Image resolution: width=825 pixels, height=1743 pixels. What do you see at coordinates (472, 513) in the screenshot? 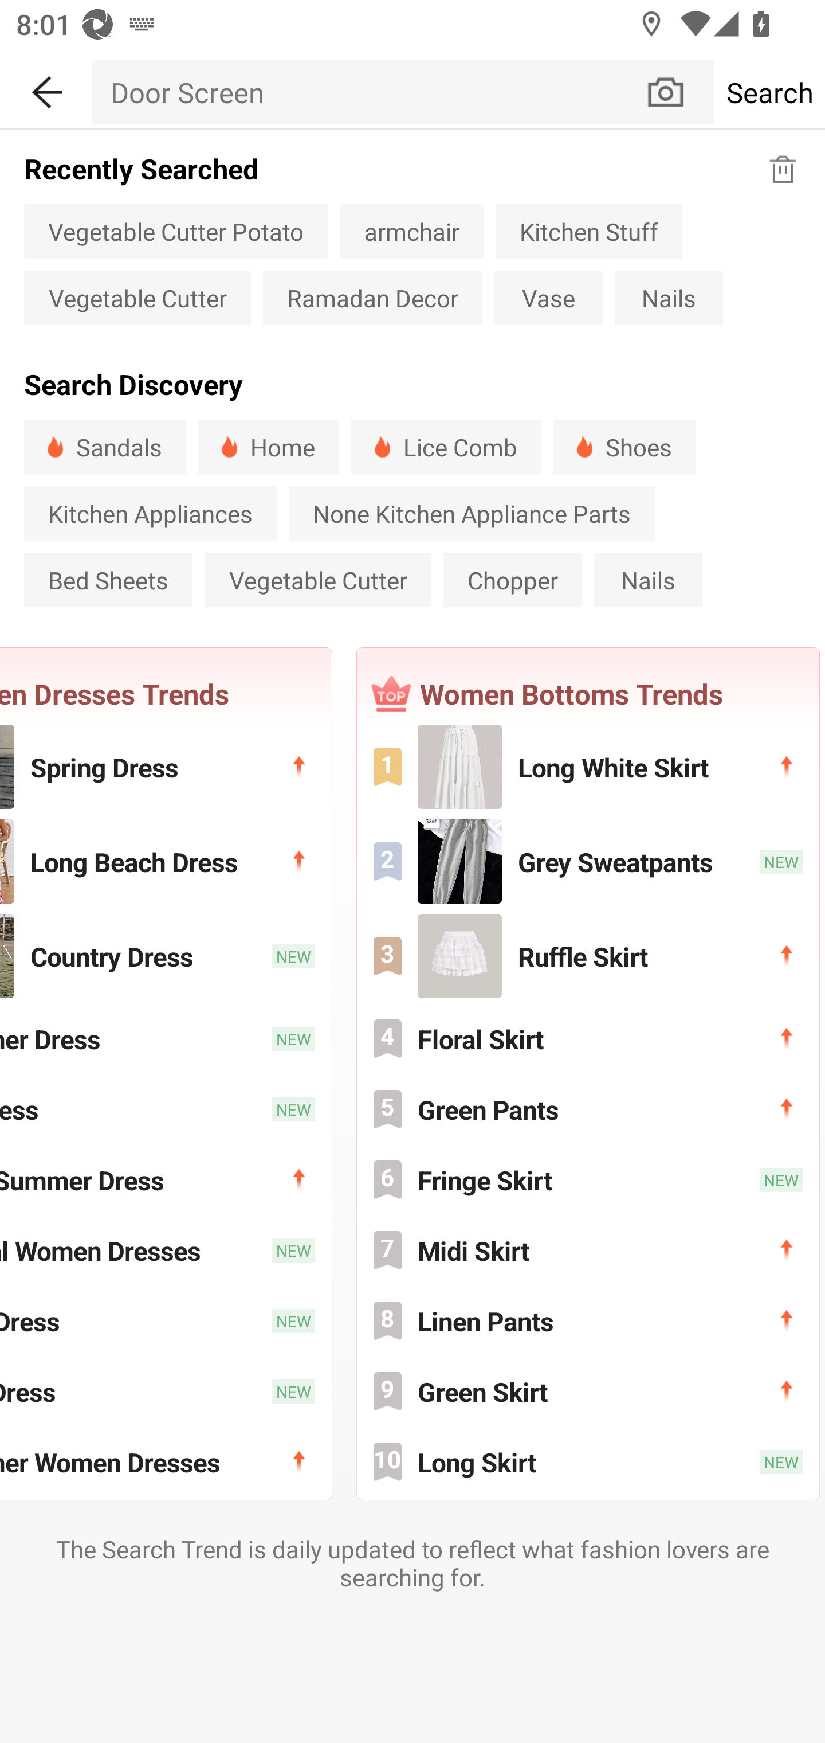
I see `None Kitchen Appliance Parts` at bounding box center [472, 513].